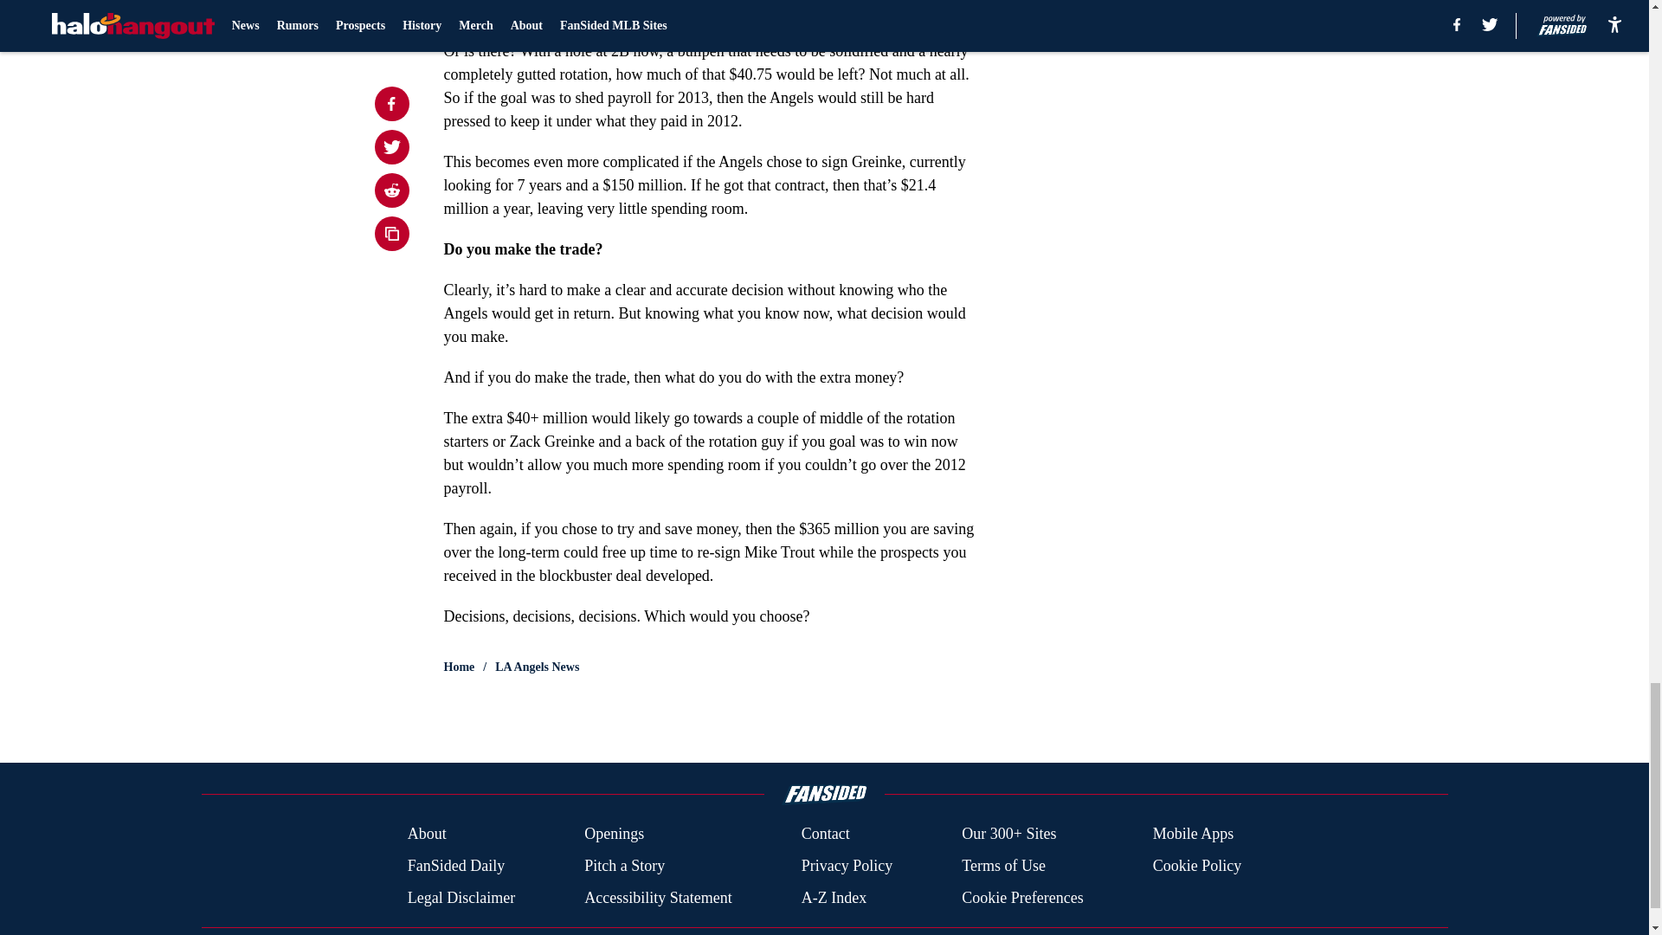 The height and width of the screenshot is (935, 1662). What do you see at coordinates (833, 897) in the screenshot?
I see `A-Z Index` at bounding box center [833, 897].